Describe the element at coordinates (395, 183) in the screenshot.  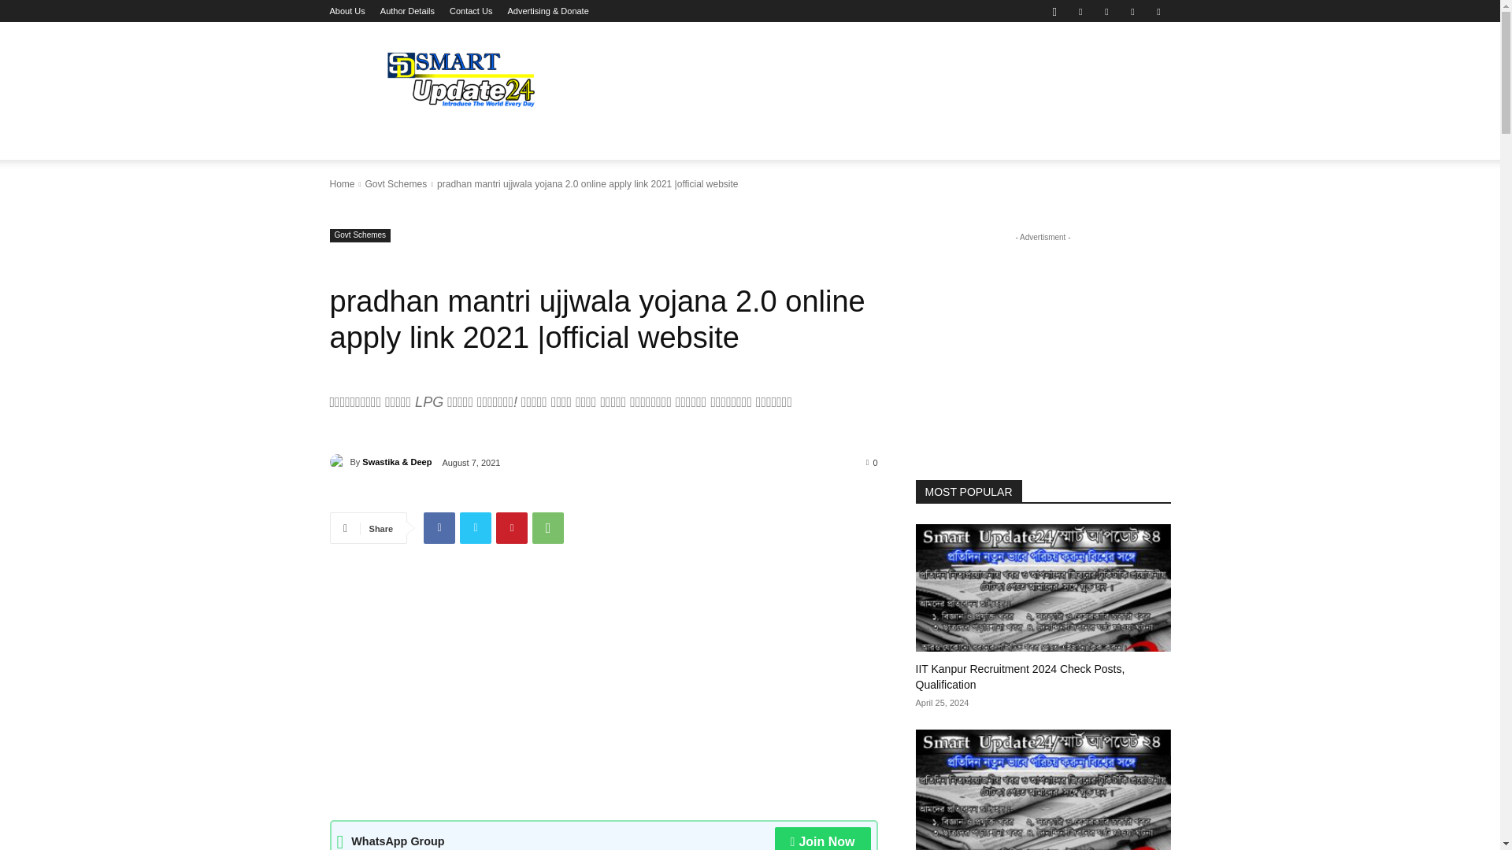
I see `View all posts in Govt Schemes` at that location.